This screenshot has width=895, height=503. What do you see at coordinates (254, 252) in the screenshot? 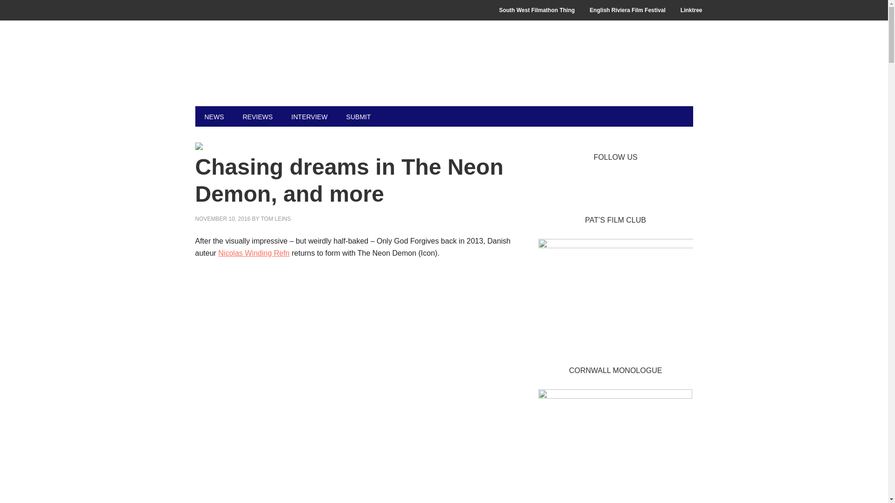
I see `Nicolas Winding Refn` at bounding box center [254, 252].